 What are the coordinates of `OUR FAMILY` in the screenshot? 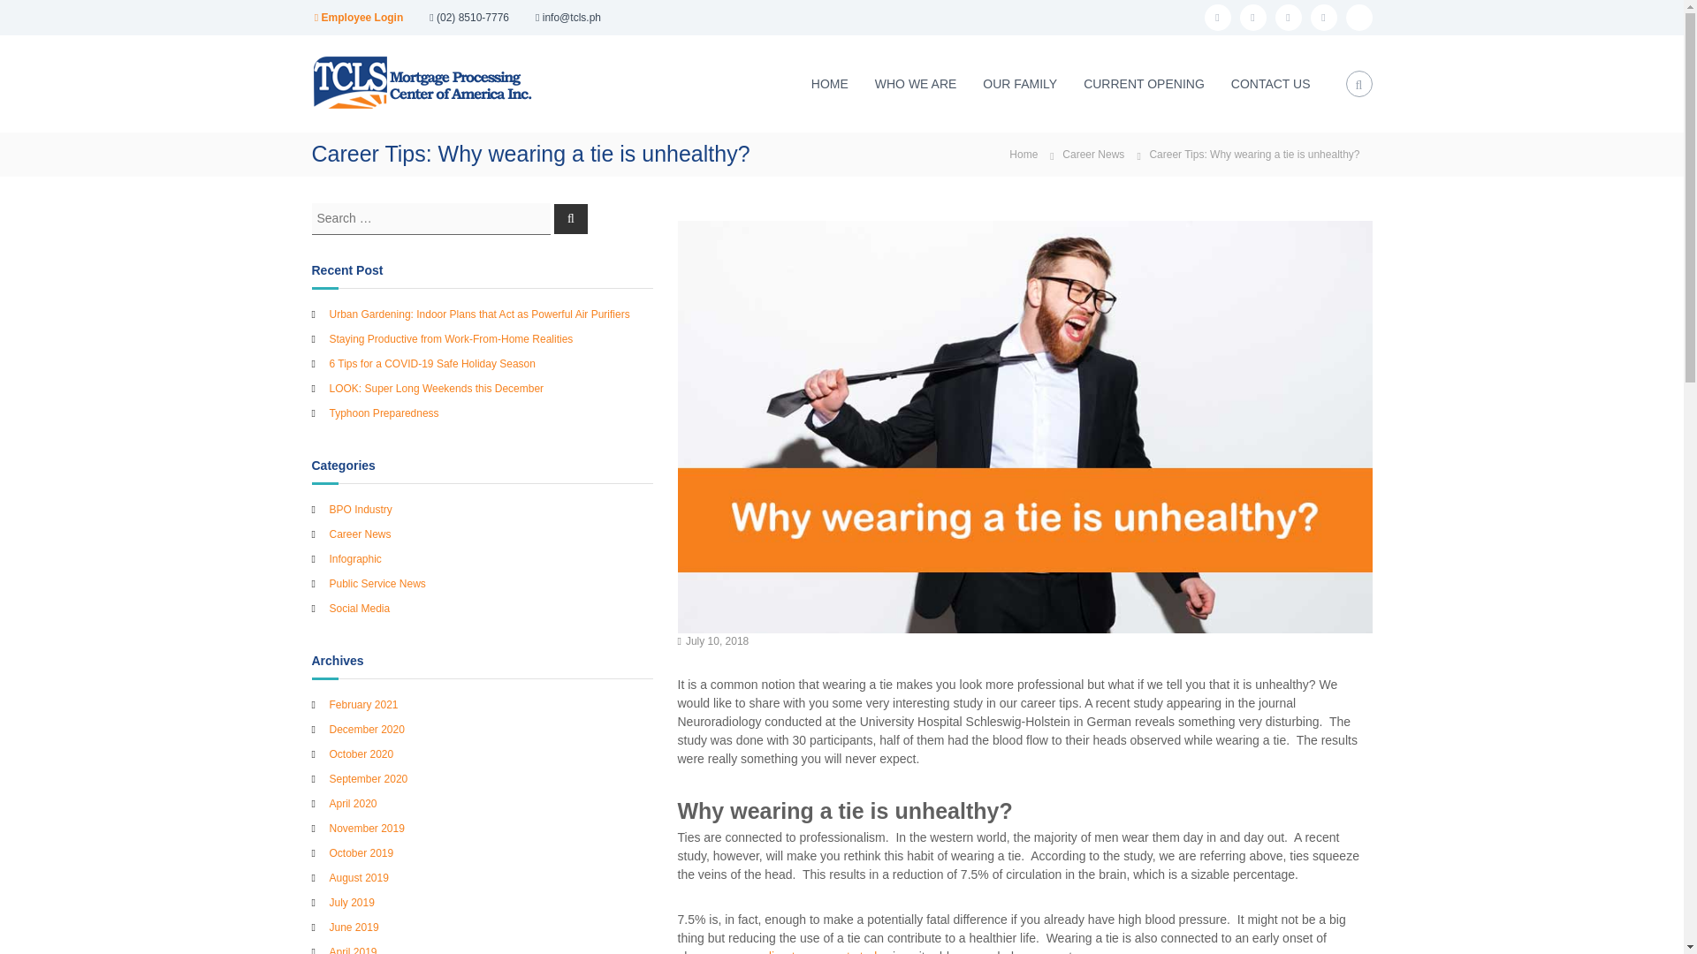 It's located at (1020, 83).